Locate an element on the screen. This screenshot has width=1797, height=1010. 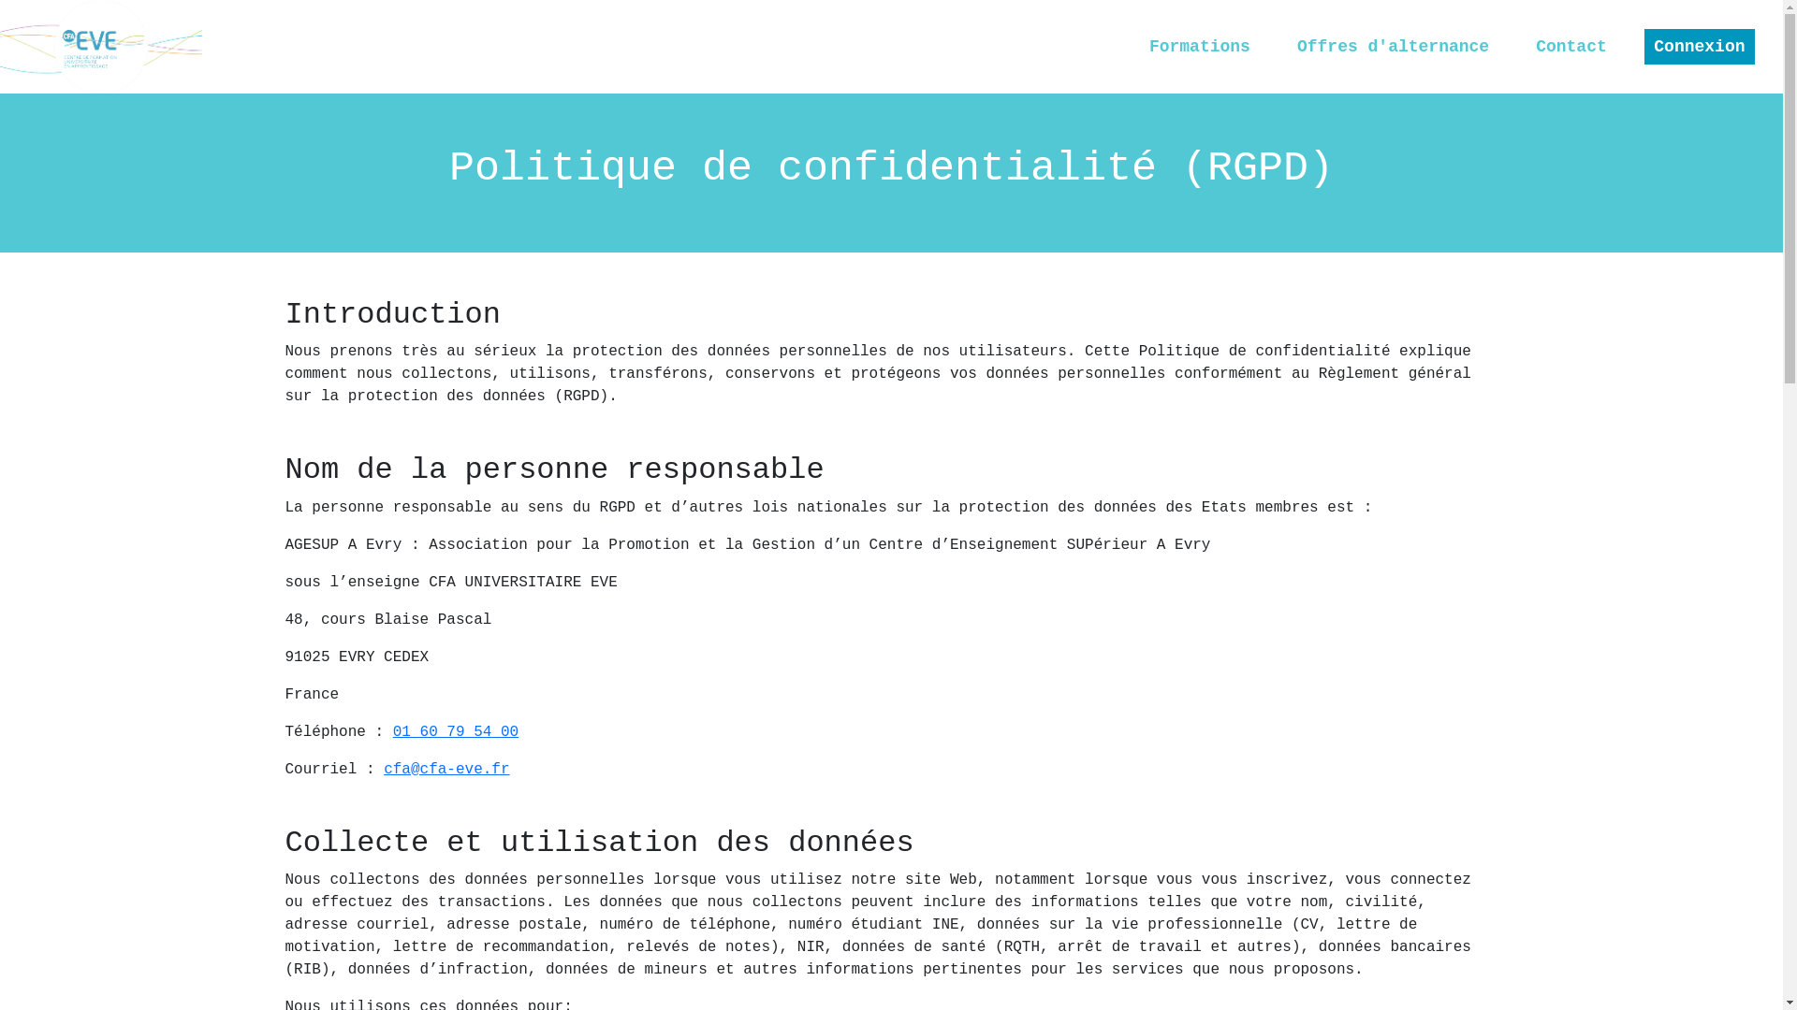
cfa@cfa-eve.fr is located at coordinates (446, 770).